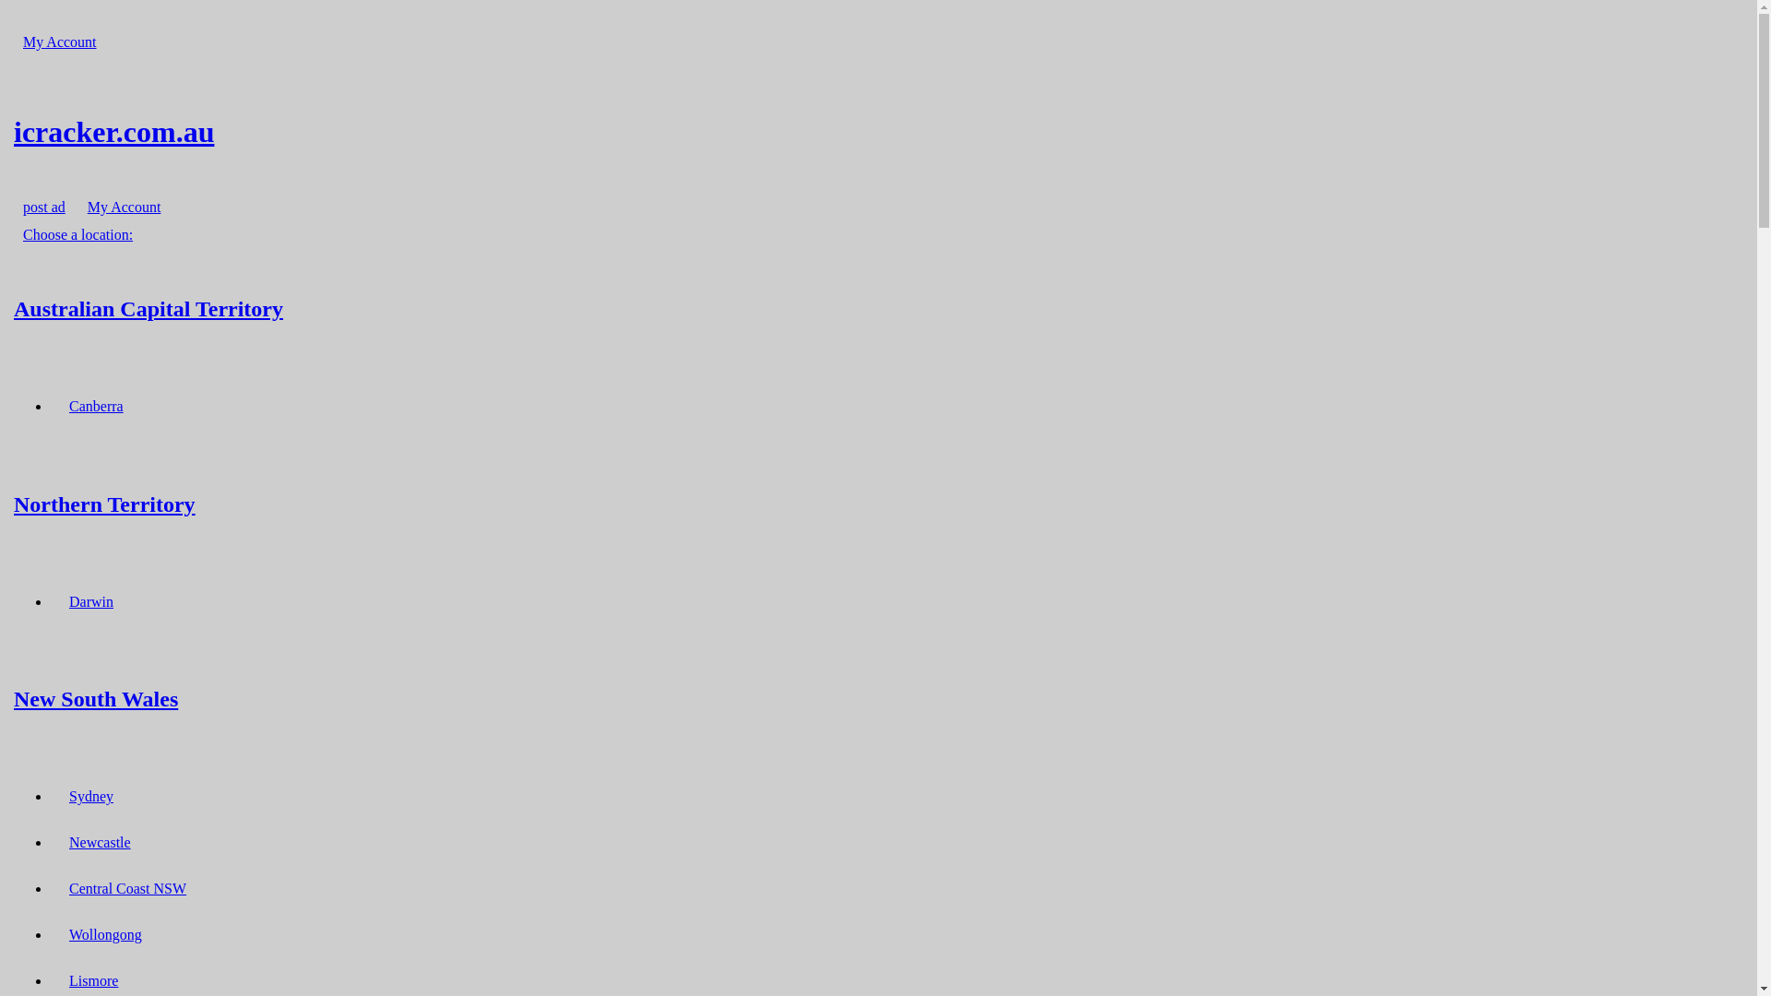 This screenshot has width=1771, height=996. I want to click on Wollongong, so click(105, 935).